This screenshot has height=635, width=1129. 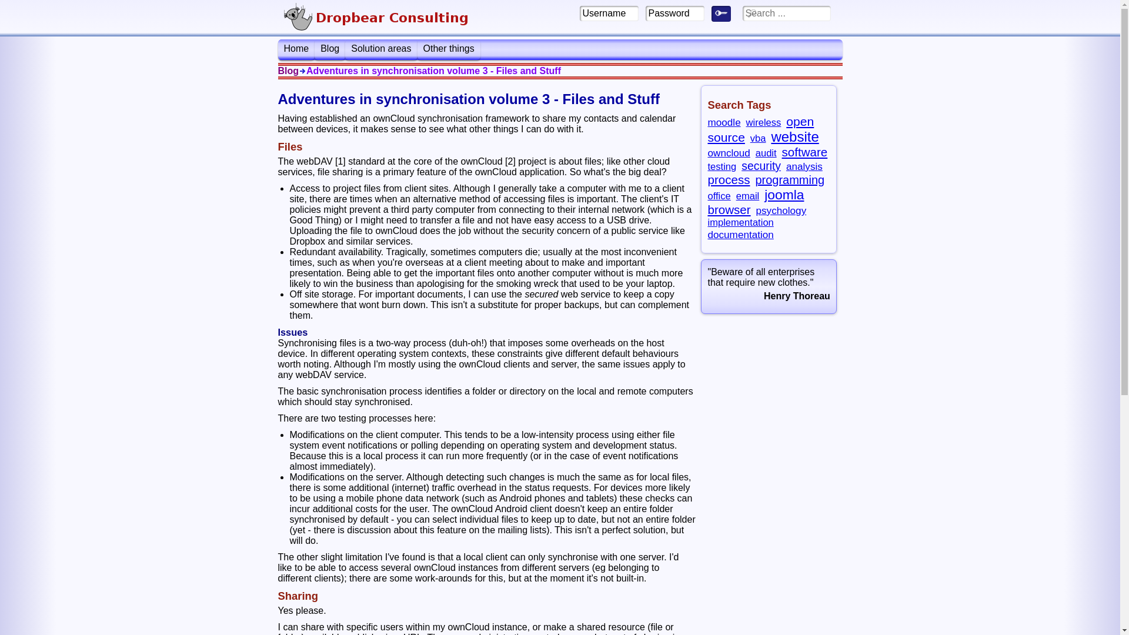 What do you see at coordinates (740, 235) in the screenshot?
I see `documentation` at bounding box center [740, 235].